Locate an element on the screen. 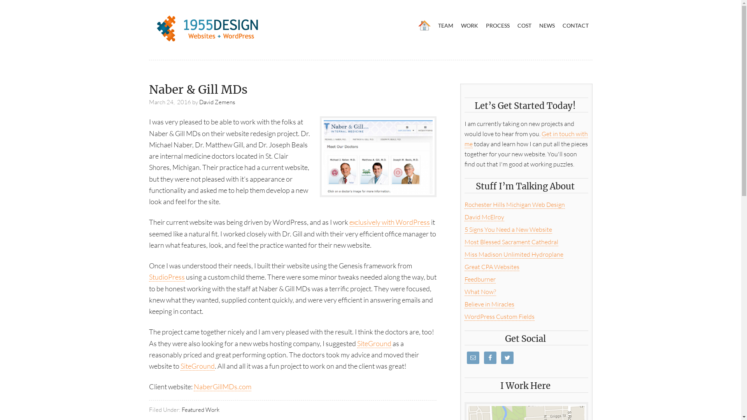  What Now? is located at coordinates (480, 292).